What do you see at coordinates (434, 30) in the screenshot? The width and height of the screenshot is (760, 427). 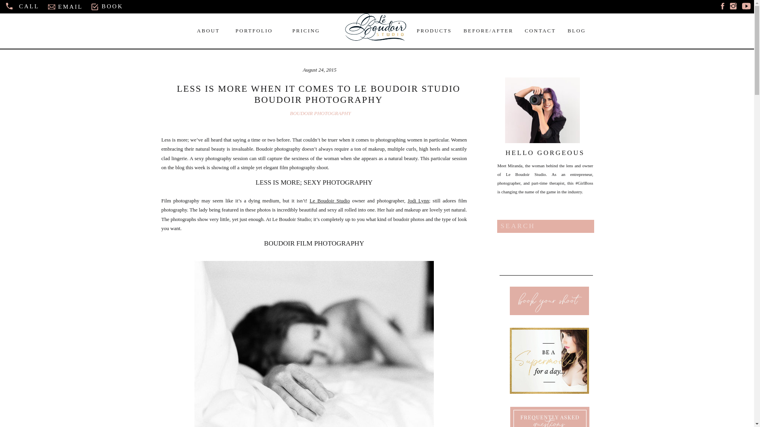 I see `PRODUCTS` at bounding box center [434, 30].